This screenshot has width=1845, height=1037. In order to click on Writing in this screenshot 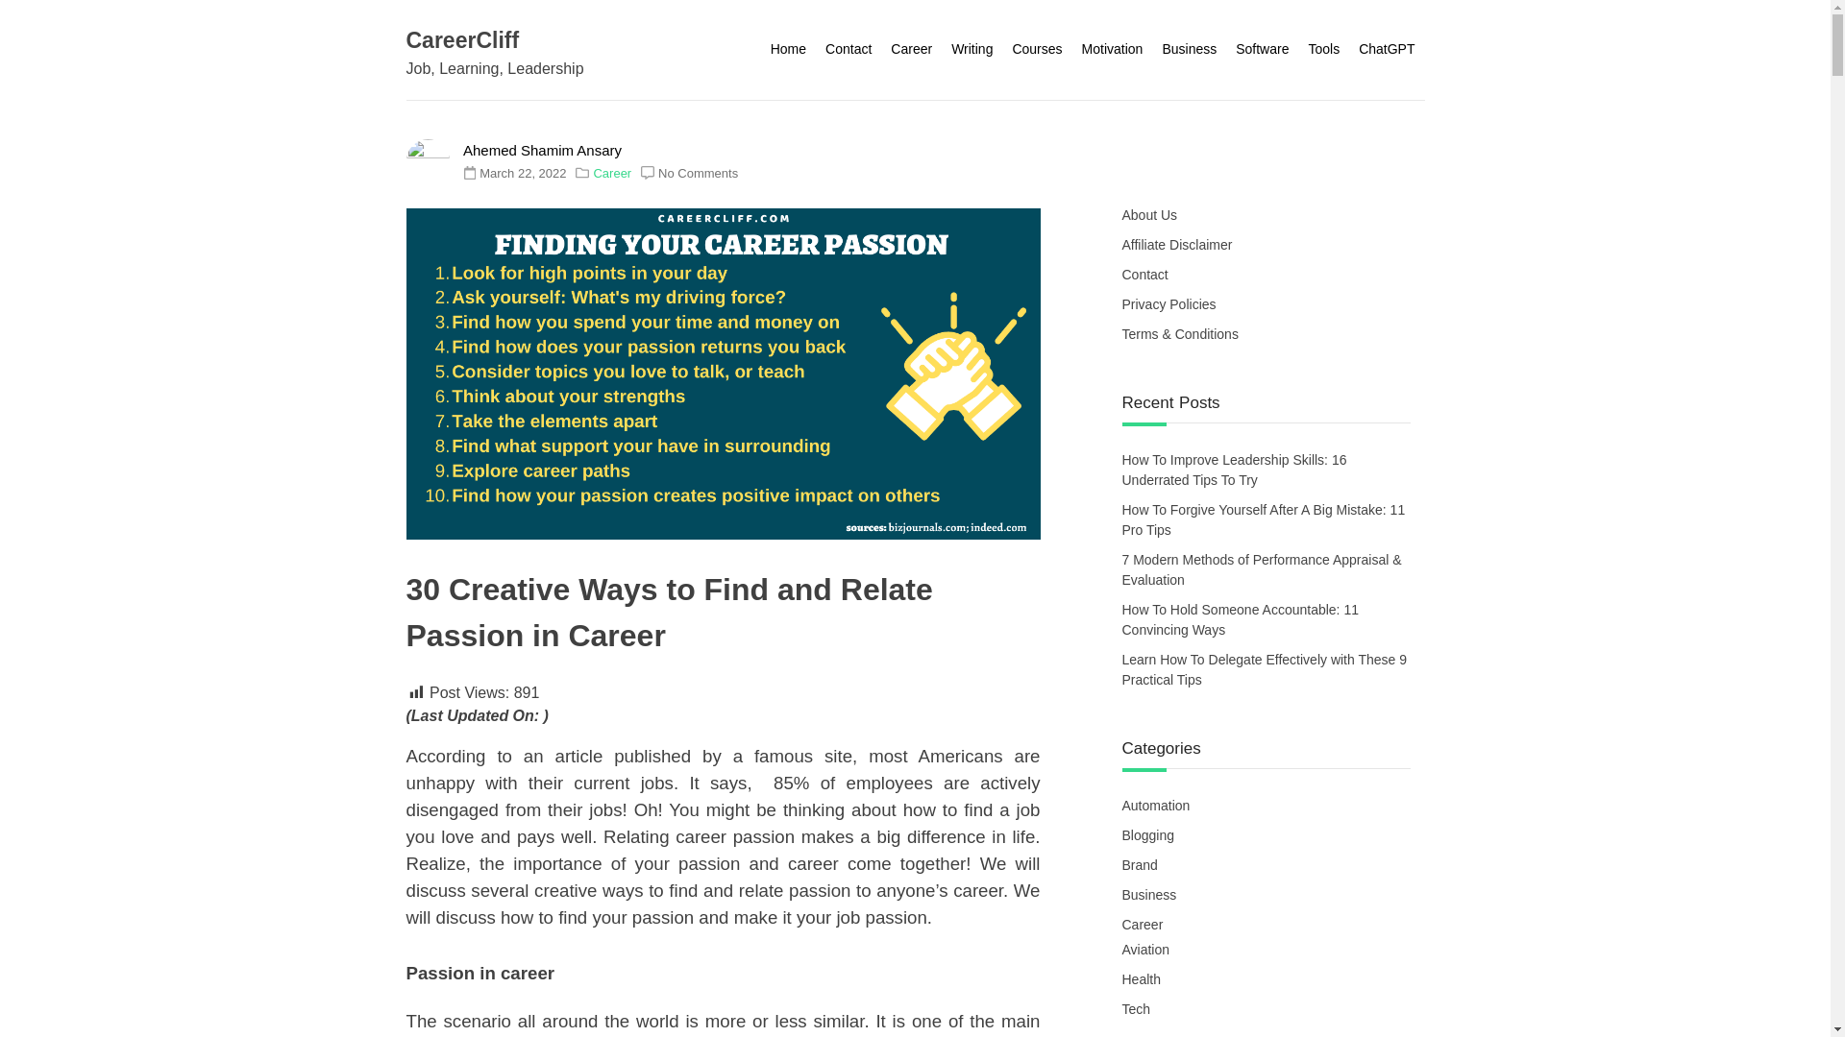, I will do `click(971, 49)`.